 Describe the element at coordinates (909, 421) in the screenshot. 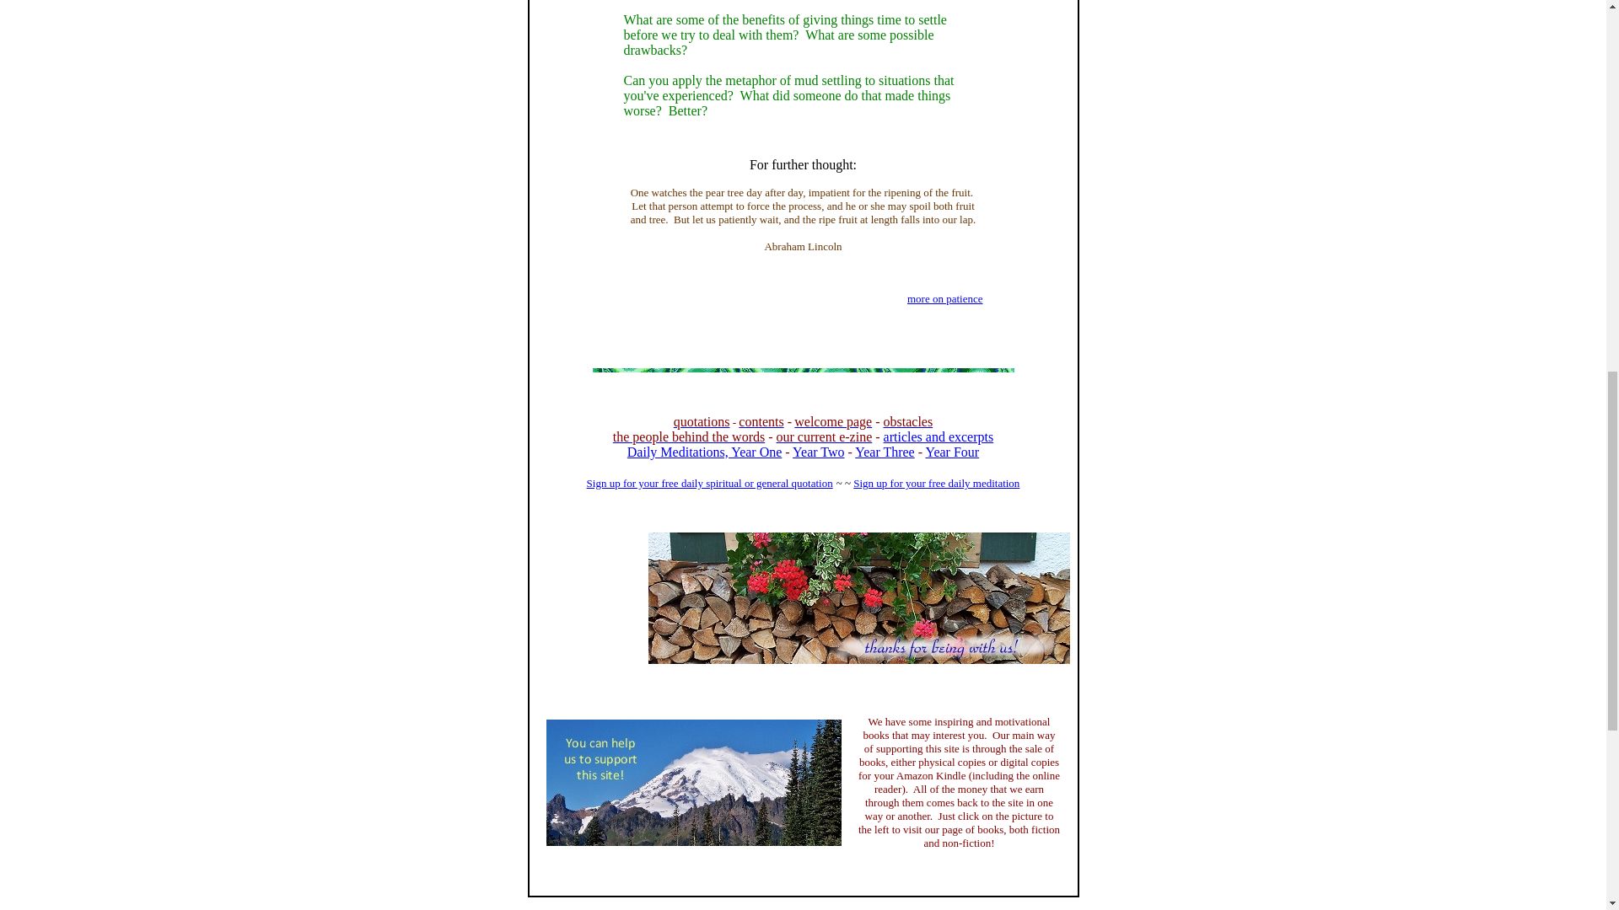

I see `obstacles` at that location.